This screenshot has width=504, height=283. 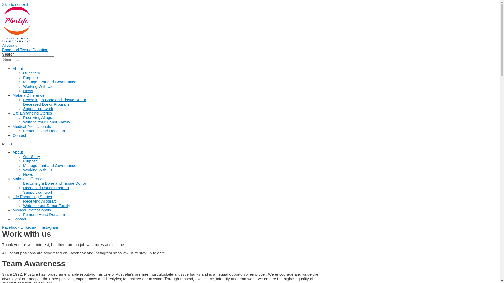 I want to click on News, so click(x=28, y=175).